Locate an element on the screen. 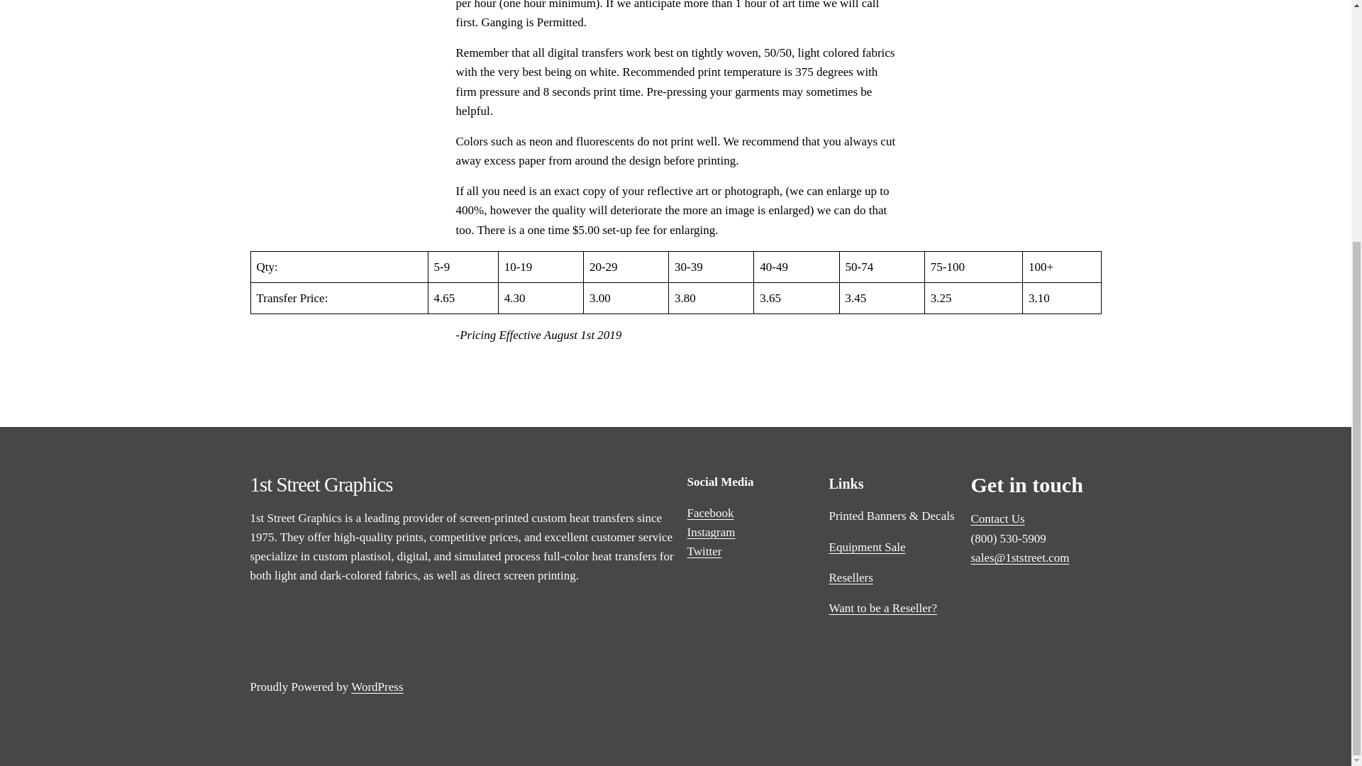 Image resolution: width=1362 pixels, height=766 pixels. Want to be a Reseller? is located at coordinates (882, 608).